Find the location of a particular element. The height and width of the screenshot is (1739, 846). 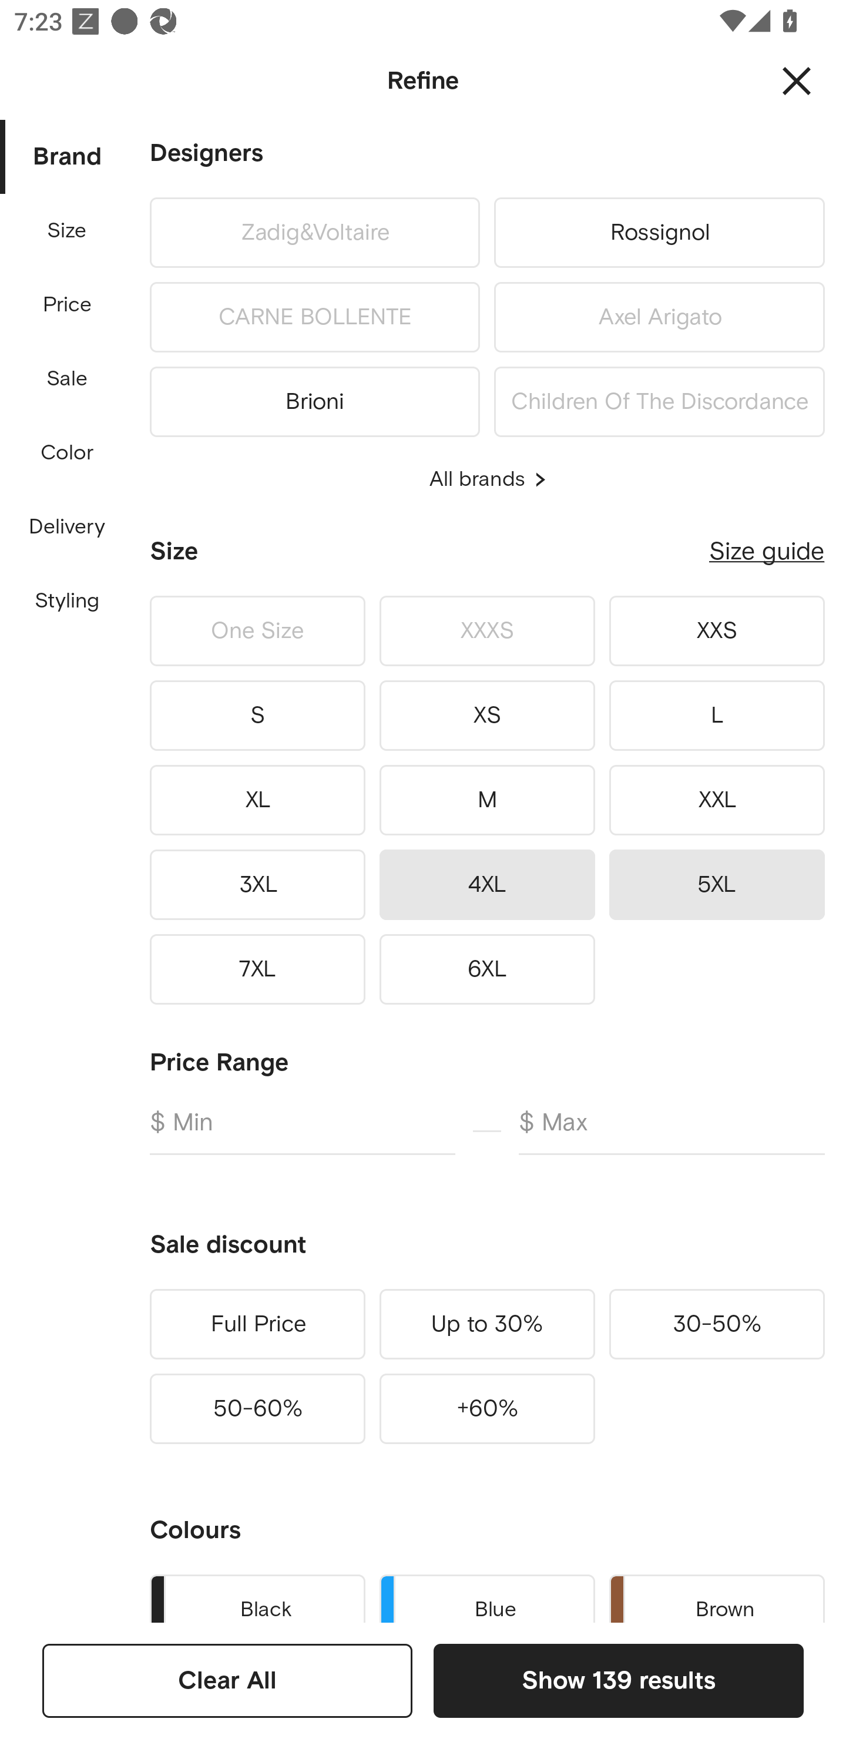

XXXS is located at coordinates (487, 631).